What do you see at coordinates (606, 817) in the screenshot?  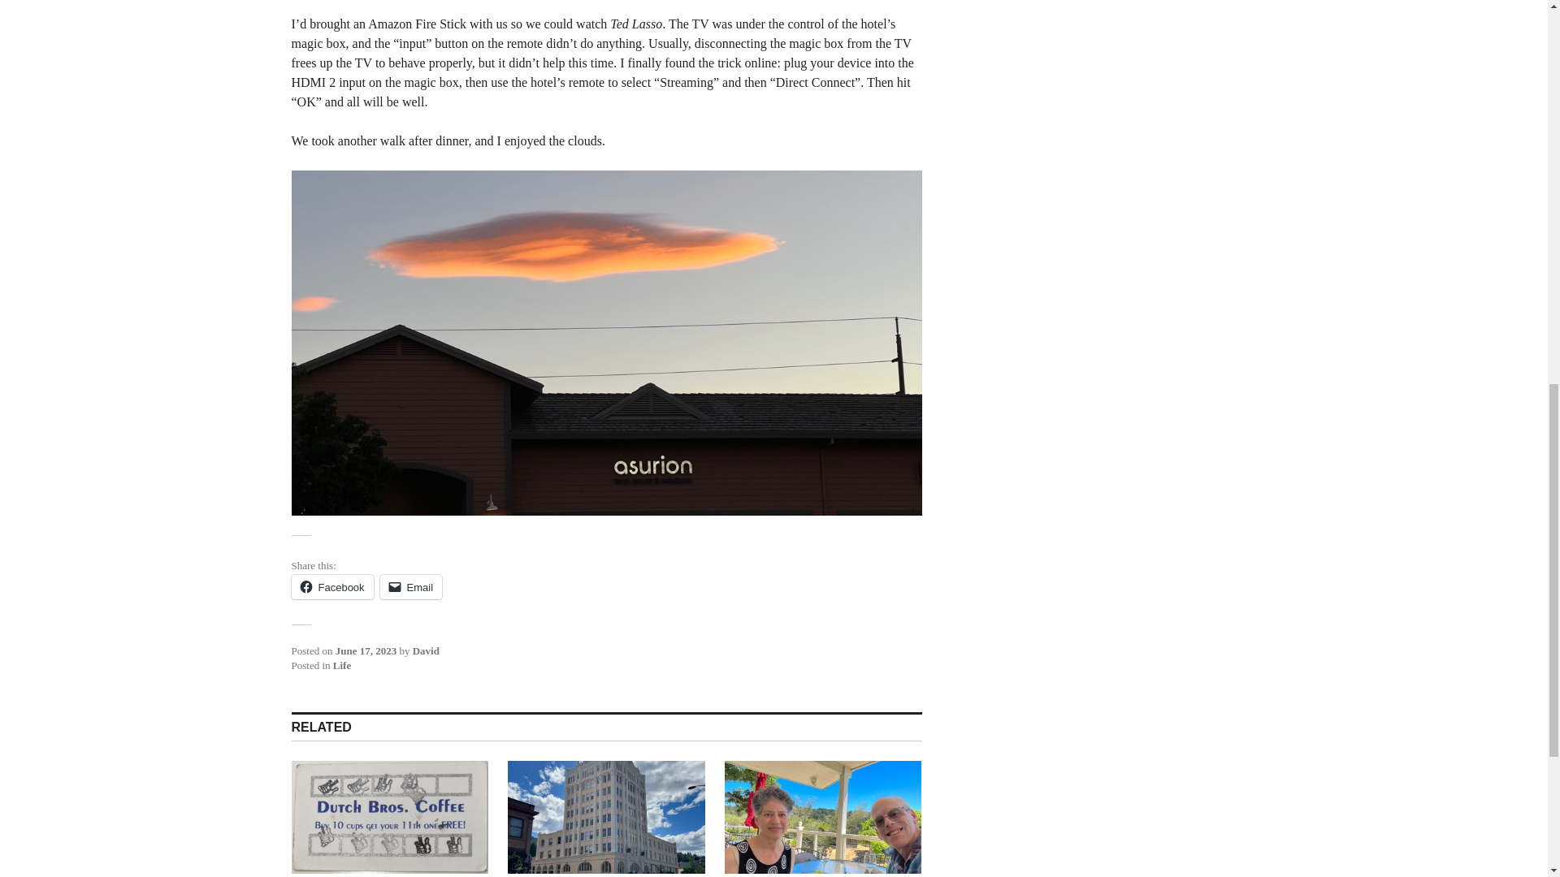 I see `The same, but different` at bounding box center [606, 817].